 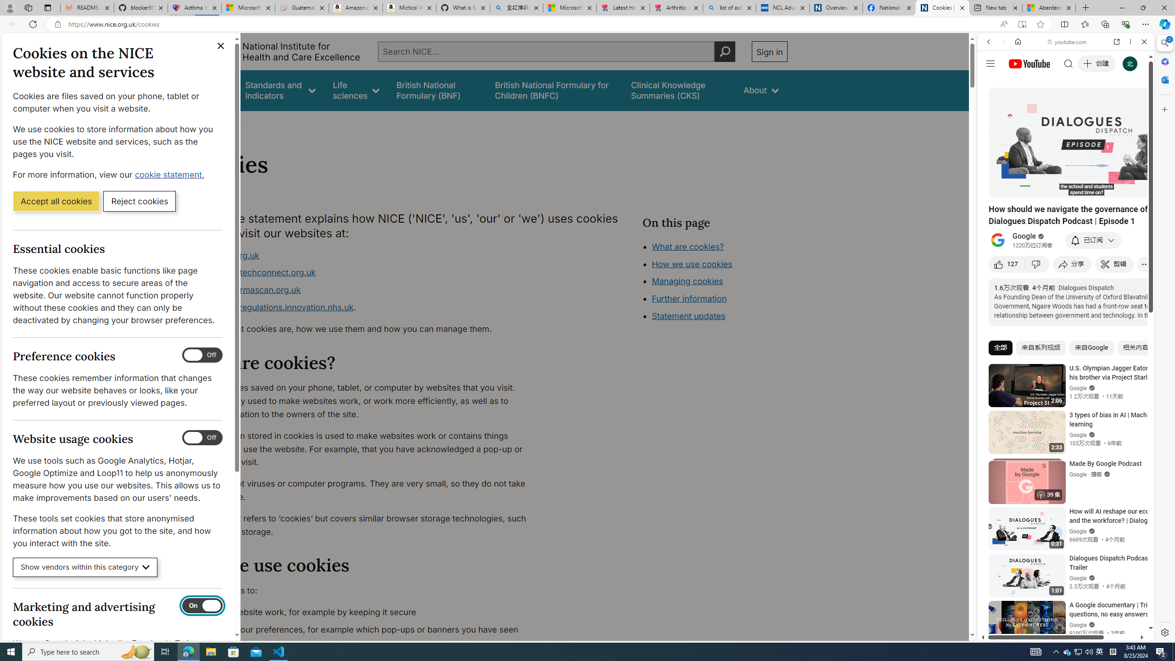 I want to click on Guidance, so click(x=210, y=90).